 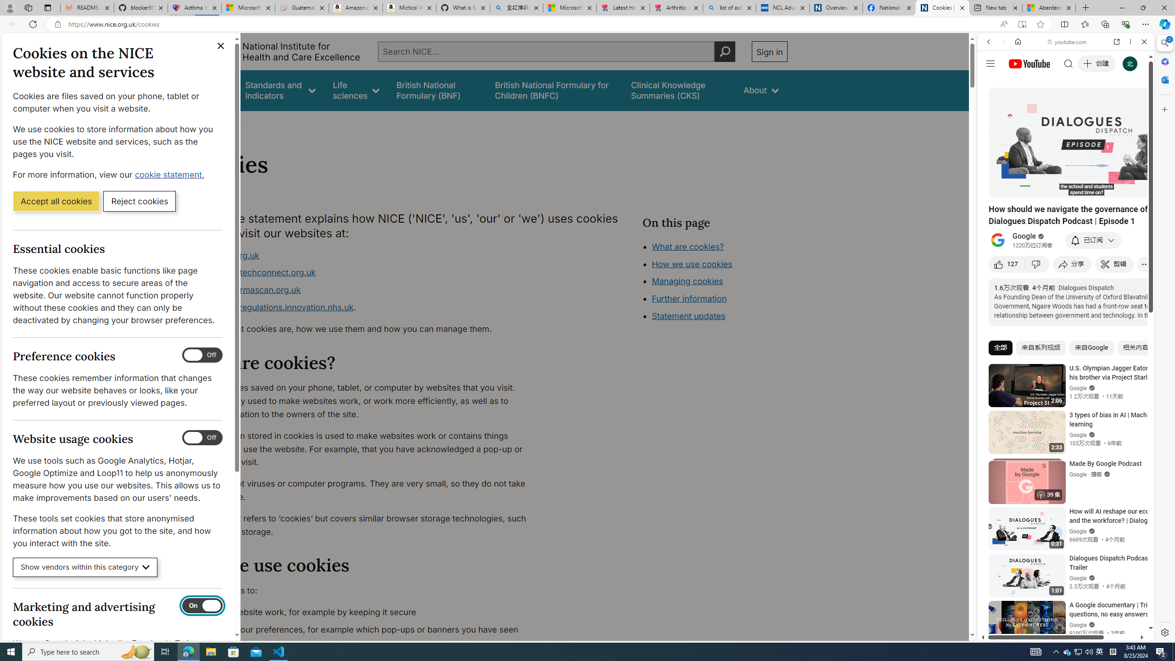 I want to click on Guidance, so click(x=210, y=90).